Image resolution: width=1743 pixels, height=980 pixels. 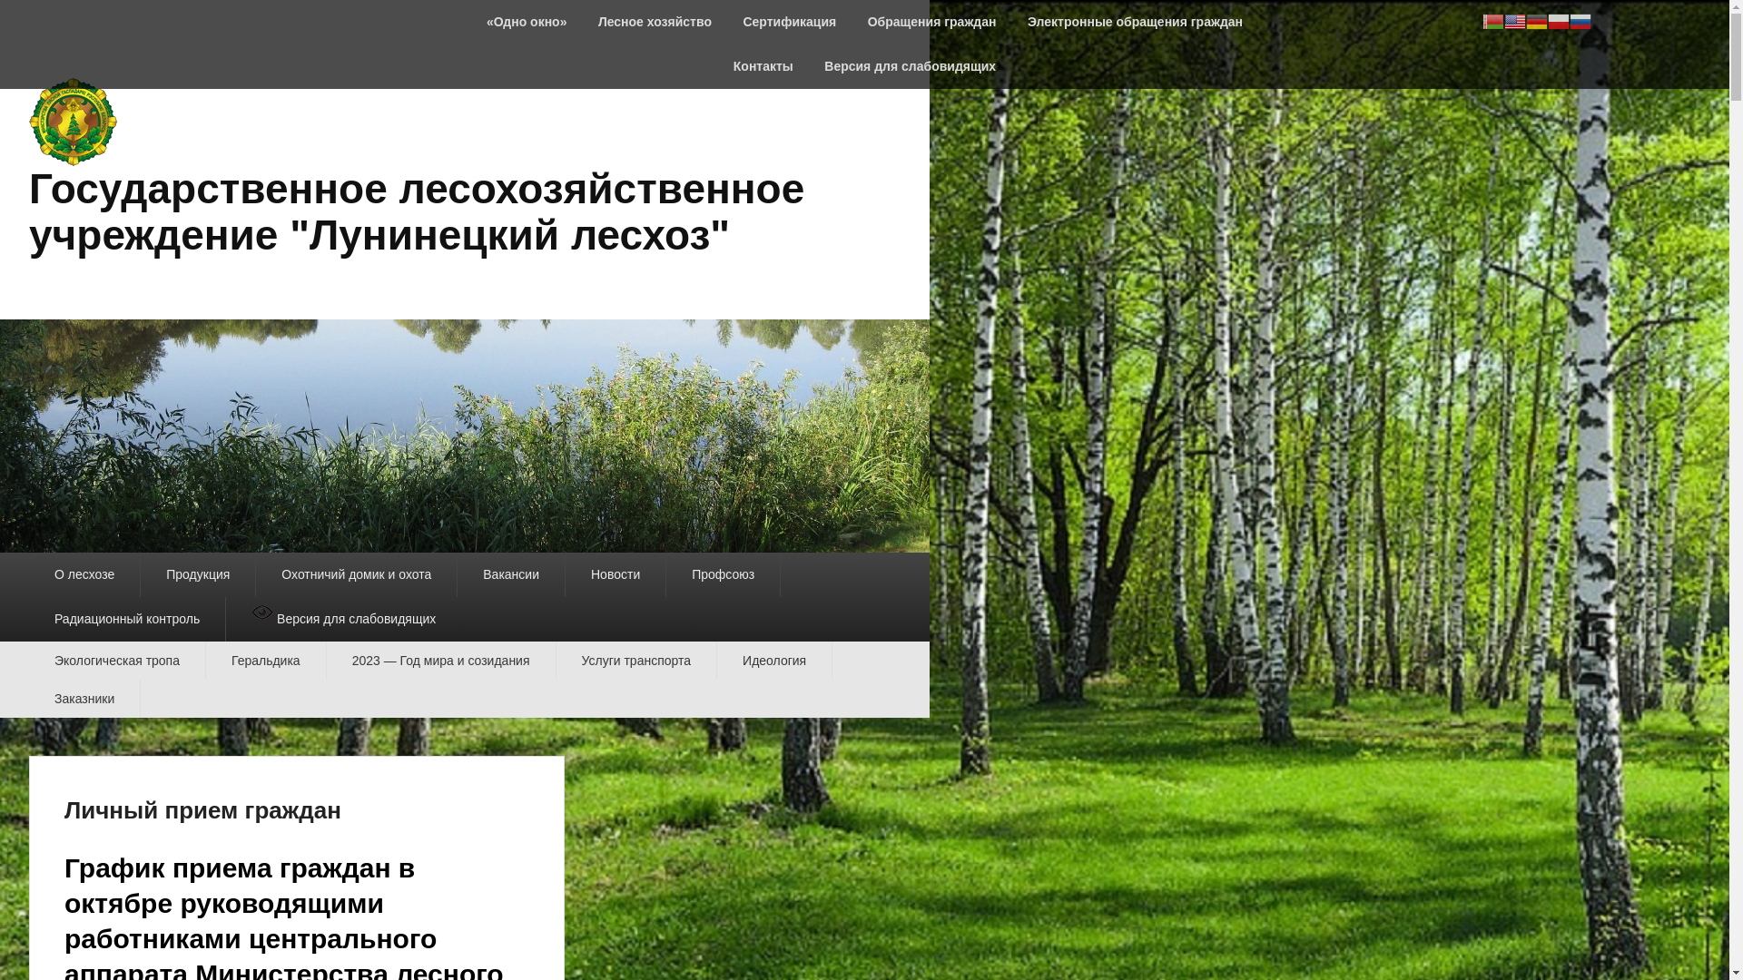 I want to click on Russian, so click(x=1581, y=20).